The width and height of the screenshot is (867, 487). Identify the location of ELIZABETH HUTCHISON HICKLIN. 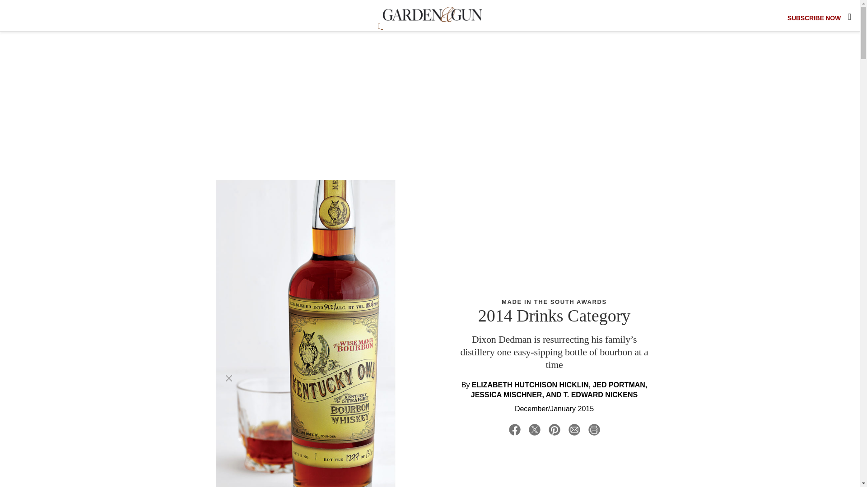
(530, 384).